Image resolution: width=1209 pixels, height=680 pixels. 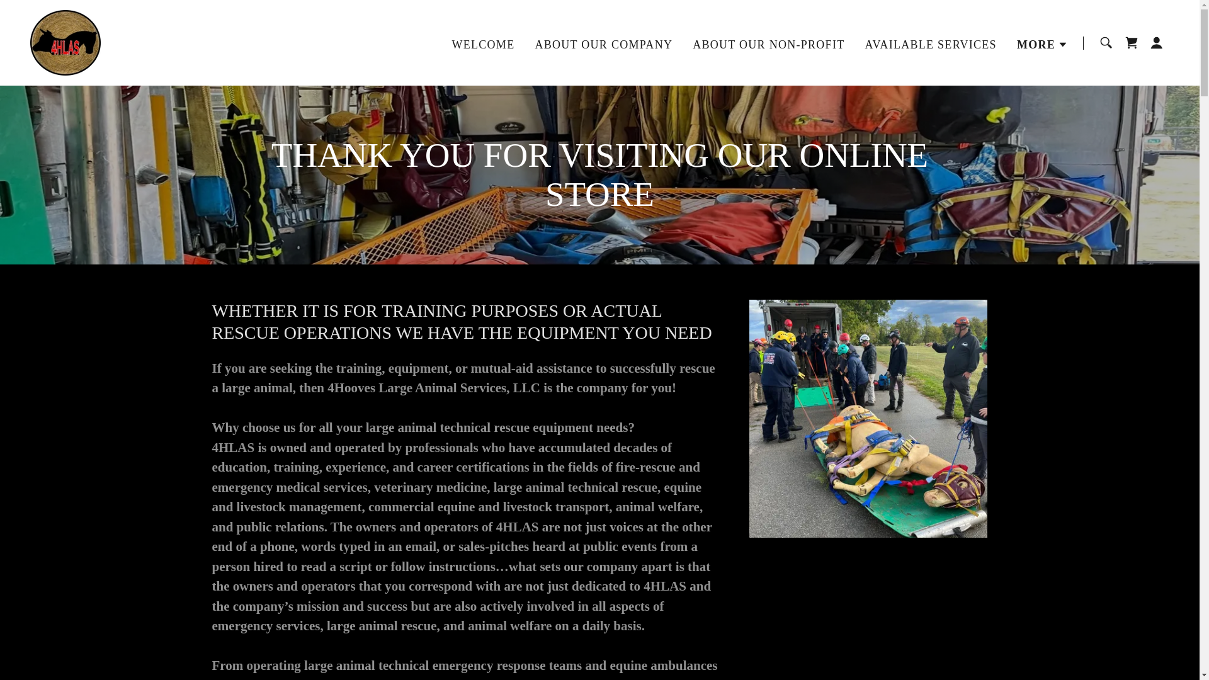 What do you see at coordinates (1042, 44) in the screenshot?
I see `MORE` at bounding box center [1042, 44].